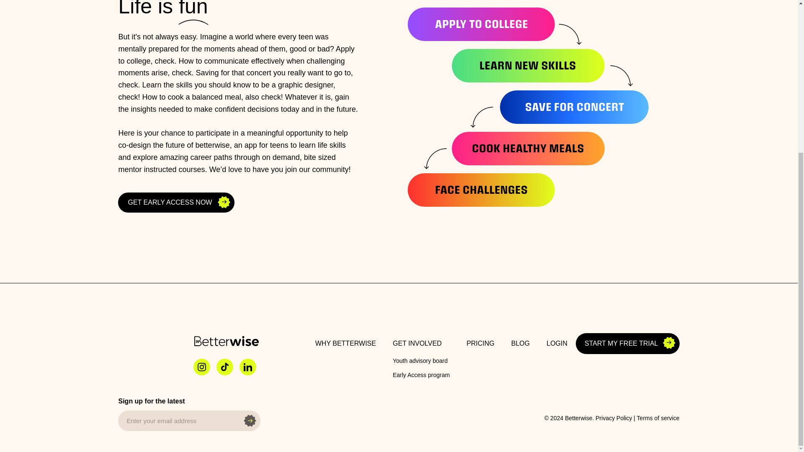 The height and width of the screenshot is (452, 804). Describe the element at coordinates (627, 344) in the screenshot. I see `START MY FREE TRIAL` at that location.